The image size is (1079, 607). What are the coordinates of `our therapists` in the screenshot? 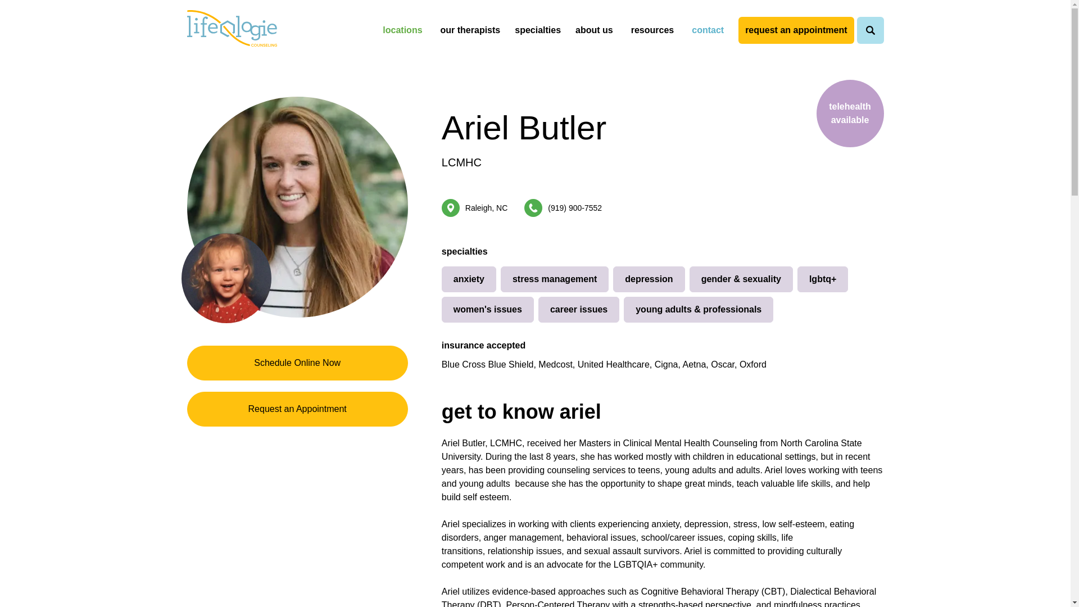 It's located at (470, 30).